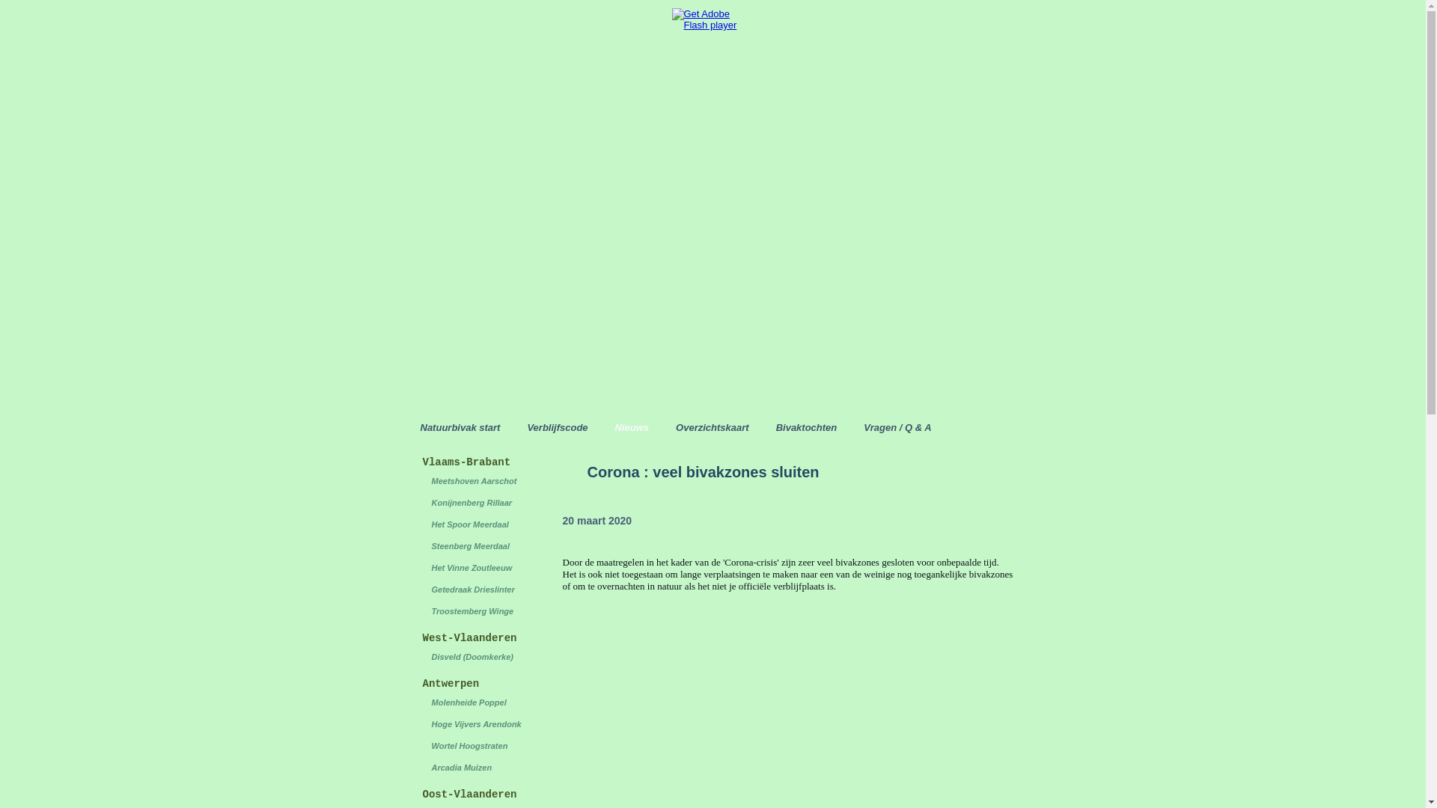  What do you see at coordinates (897, 428) in the screenshot?
I see `Vragen / Q & A` at bounding box center [897, 428].